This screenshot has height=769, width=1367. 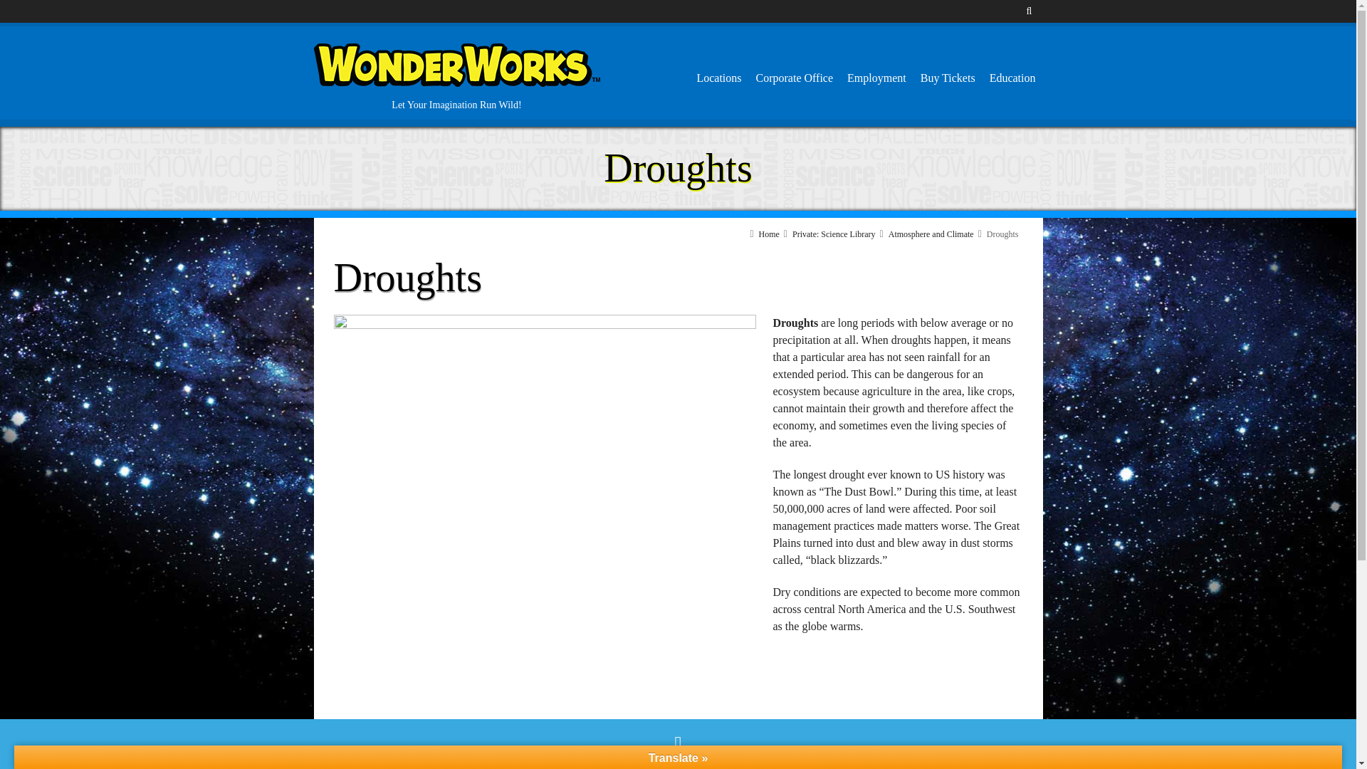 I want to click on Education, so click(x=1012, y=78).